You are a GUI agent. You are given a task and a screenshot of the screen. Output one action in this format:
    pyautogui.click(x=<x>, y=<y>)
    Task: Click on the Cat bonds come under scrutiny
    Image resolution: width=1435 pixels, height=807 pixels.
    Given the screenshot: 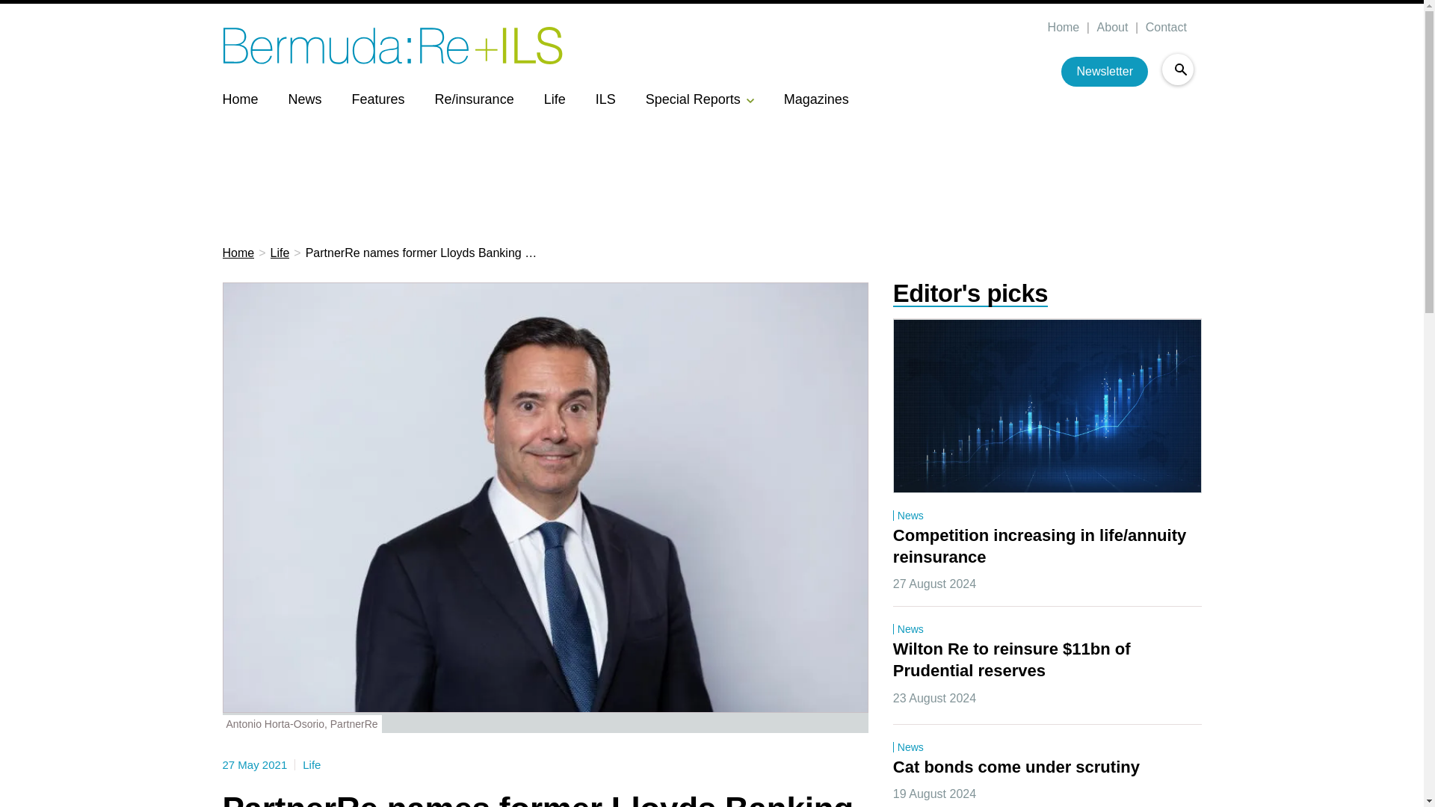 What is the action you would take?
    pyautogui.click(x=1018, y=768)
    